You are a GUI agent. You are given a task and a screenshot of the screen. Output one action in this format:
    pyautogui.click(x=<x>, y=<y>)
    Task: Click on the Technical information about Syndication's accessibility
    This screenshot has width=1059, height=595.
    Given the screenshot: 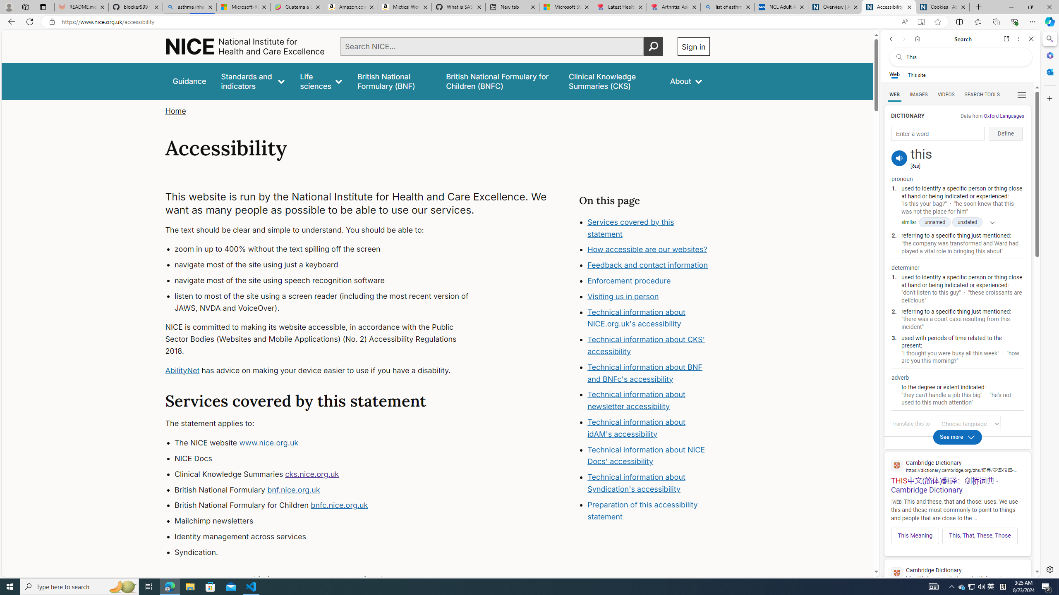 What is the action you would take?
    pyautogui.click(x=636, y=483)
    